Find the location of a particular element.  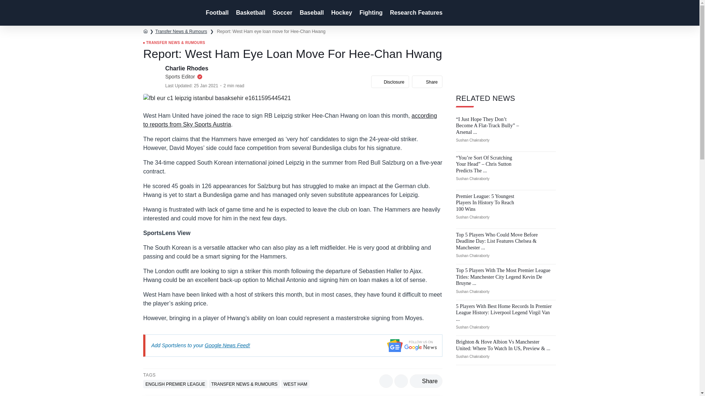

Football is located at coordinates (216, 13).